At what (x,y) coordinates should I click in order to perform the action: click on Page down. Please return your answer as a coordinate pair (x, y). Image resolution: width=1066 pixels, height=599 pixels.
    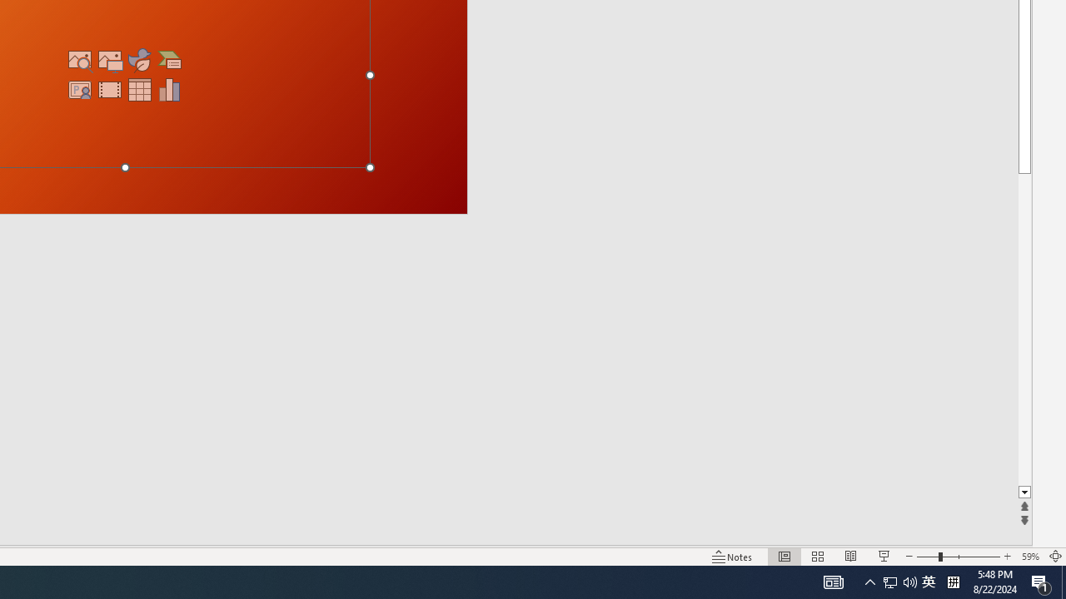
    Looking at the image, I should click on (1024, 329).